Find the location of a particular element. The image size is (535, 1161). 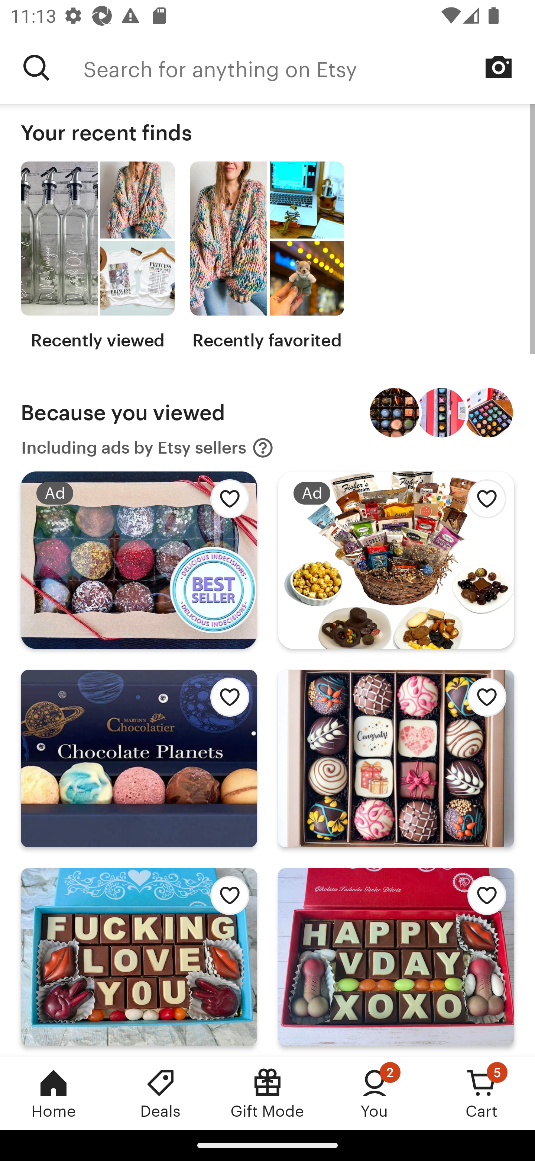

Search for anything on Etsy is located at coordinates (309, 68).